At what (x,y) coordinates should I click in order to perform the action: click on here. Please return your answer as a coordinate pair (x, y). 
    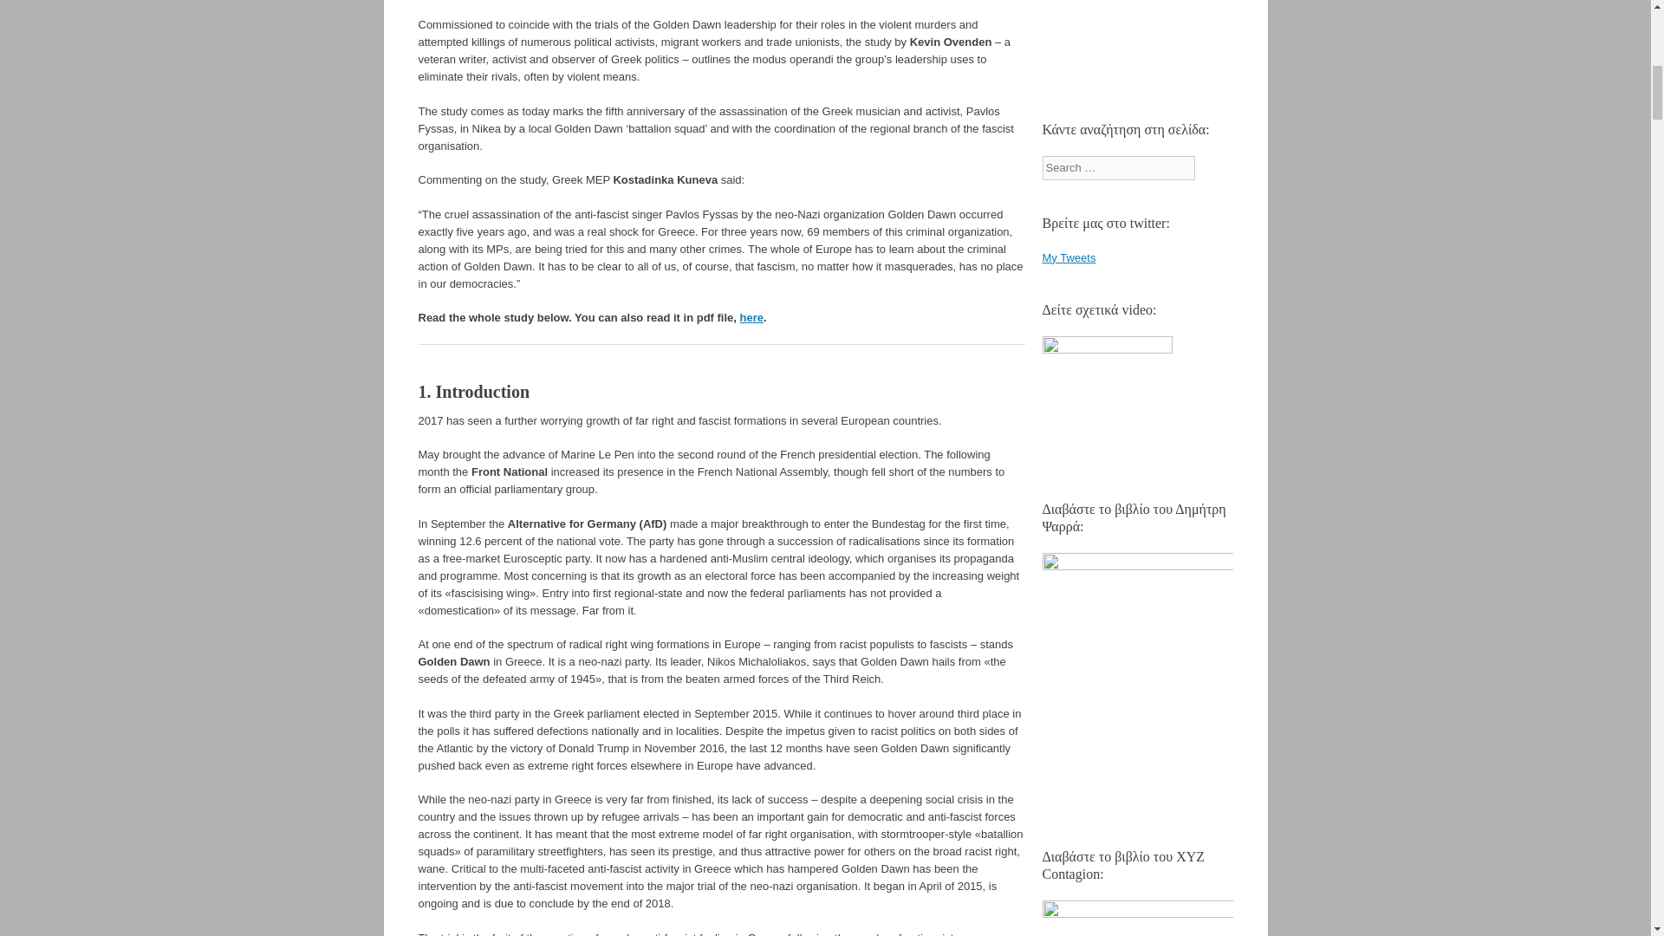
    Looking at the image, I should click on (752, 317).